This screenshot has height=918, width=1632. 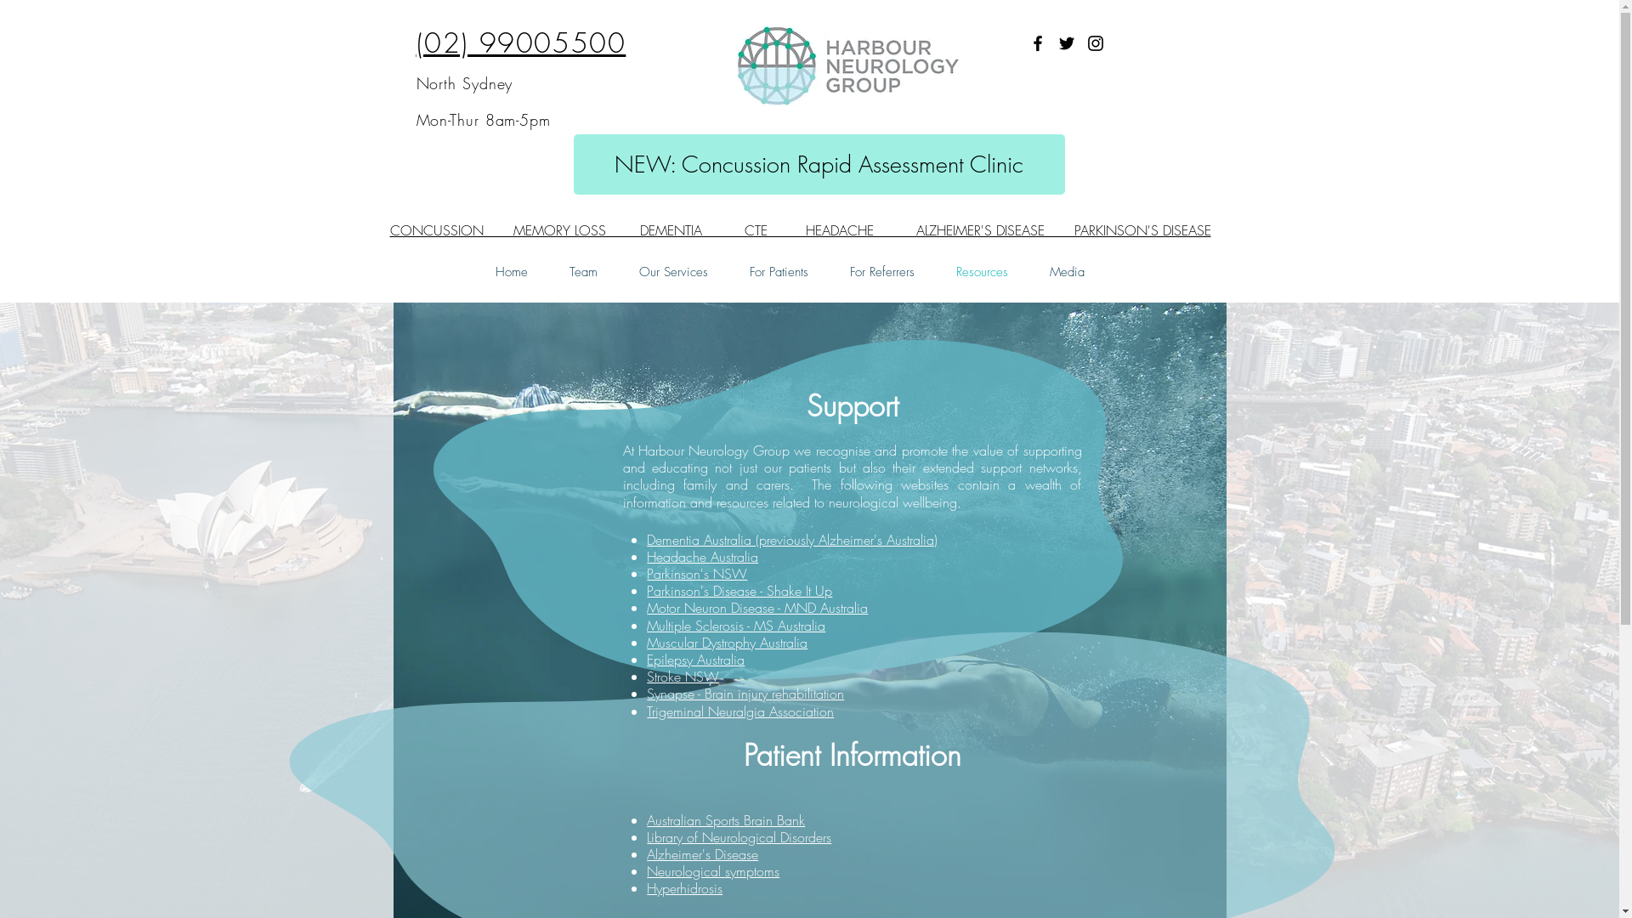 I want to click on Our Services, so click(x=674, y=272).